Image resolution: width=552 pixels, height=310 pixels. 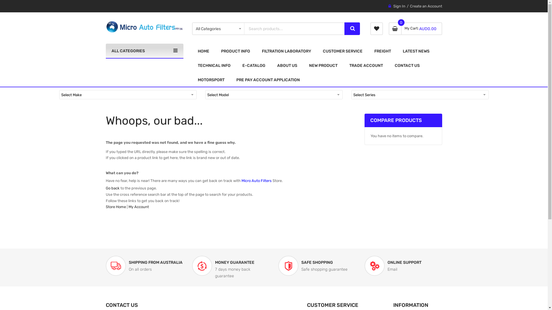 I want to click on Micro Auto Filters, so click(x=145, y=27).